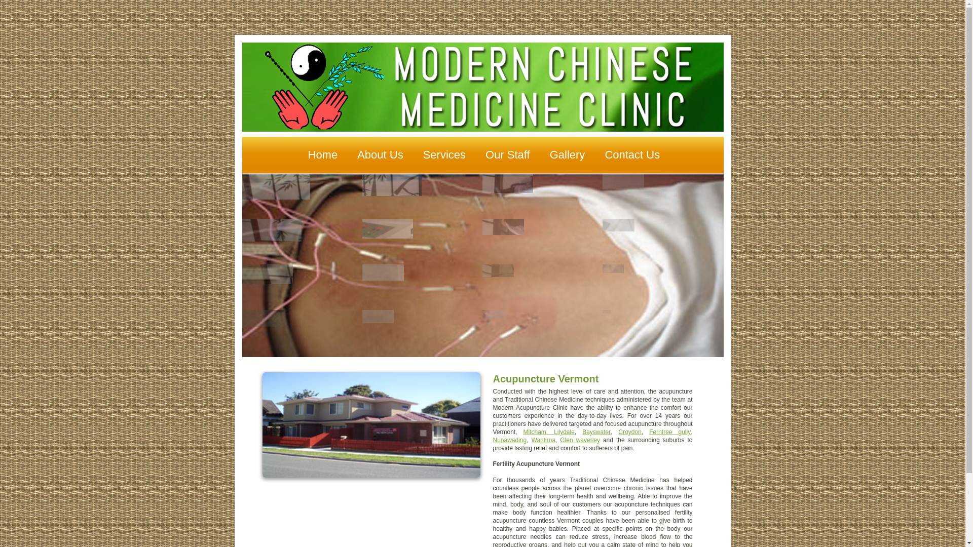 The image size is (973, 547). Describe the element at coordinates (534, 432) in the screenshot. I see `Mitcham` at that location.